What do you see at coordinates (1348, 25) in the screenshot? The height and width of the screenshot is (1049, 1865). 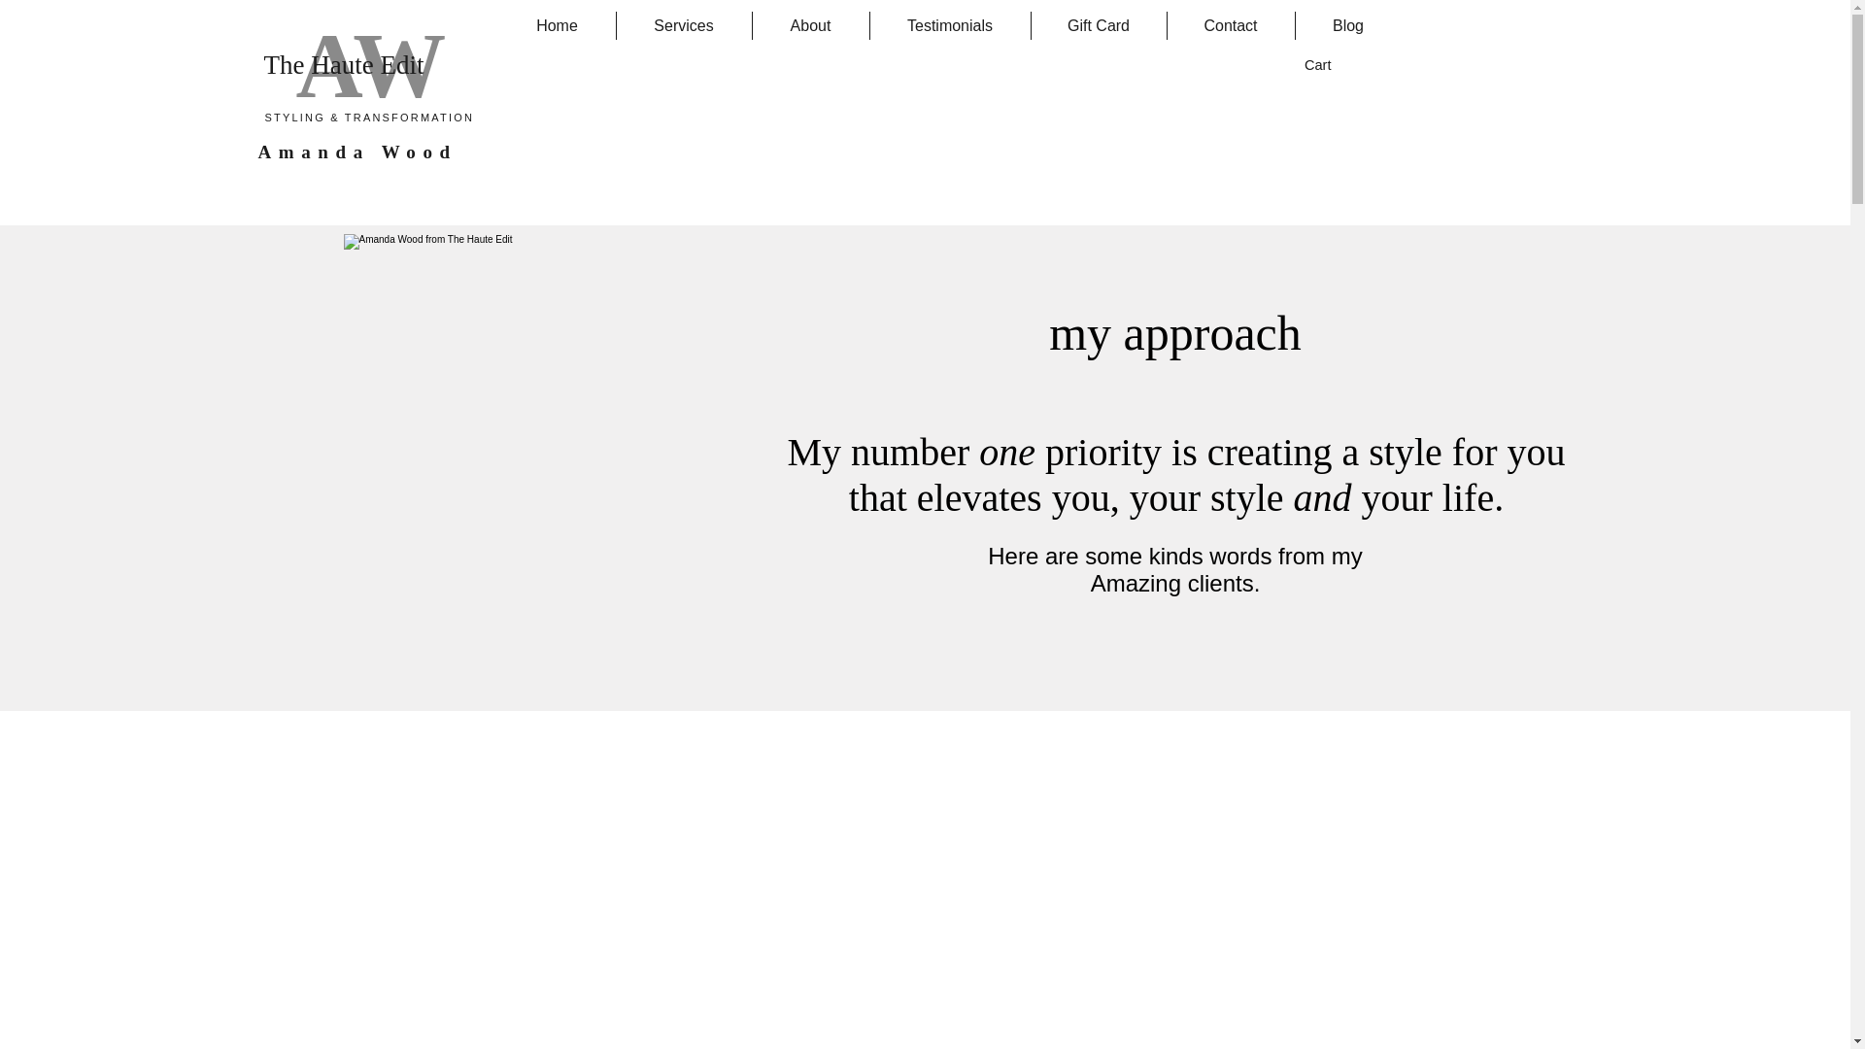 I see `Blog` at bounding box center [1348, 25].